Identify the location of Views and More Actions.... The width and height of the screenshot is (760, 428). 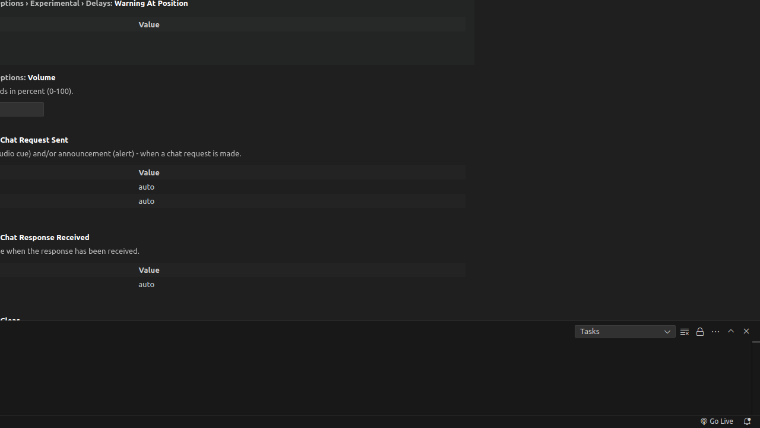
(715, 332).